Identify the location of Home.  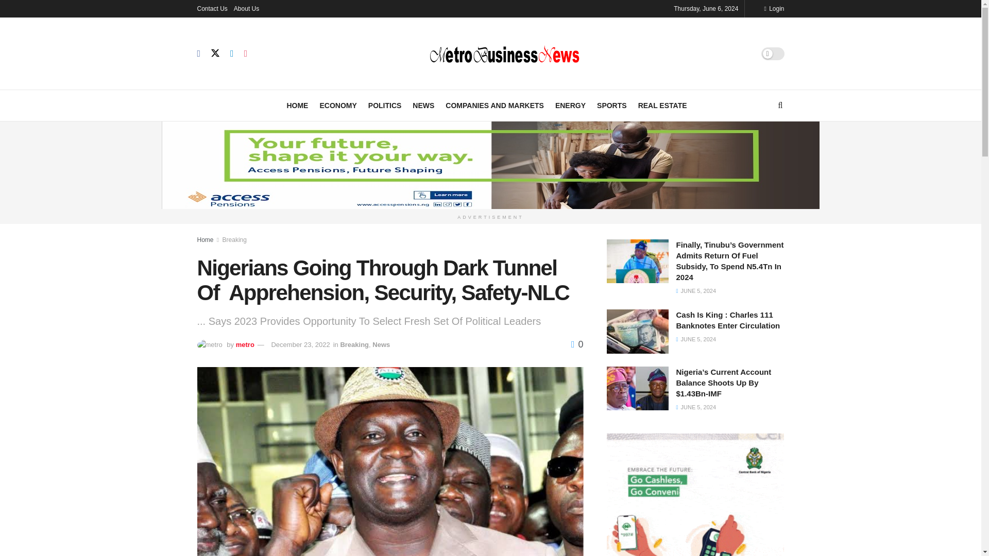
(205, 239).